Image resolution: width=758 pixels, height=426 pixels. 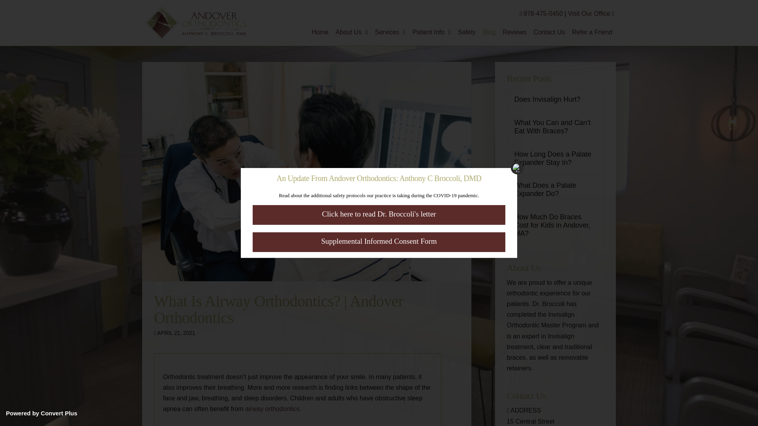 What do you see at coordinates (543, 13) in the screenshot?
I see `Phone Number` at bounding box center [543, 13].